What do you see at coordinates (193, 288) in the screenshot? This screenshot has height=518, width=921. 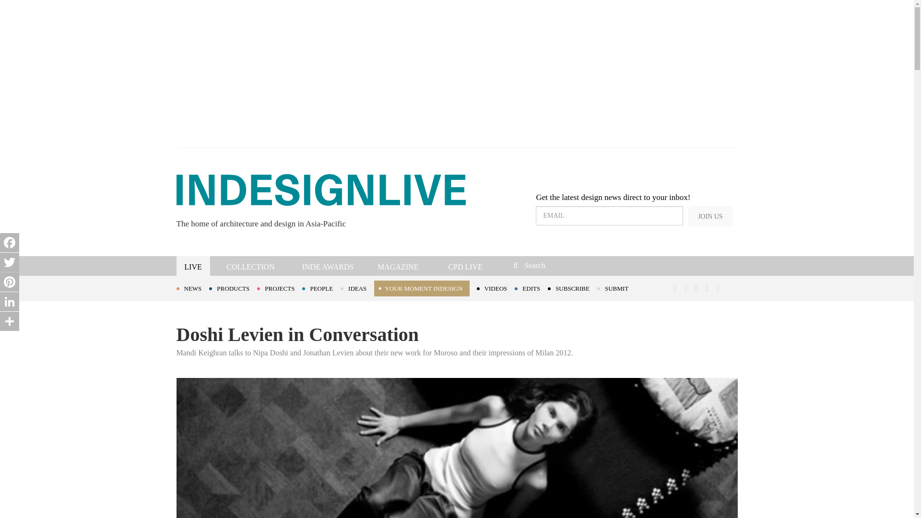 I see `NEWS` at bounding box center [193, 288].